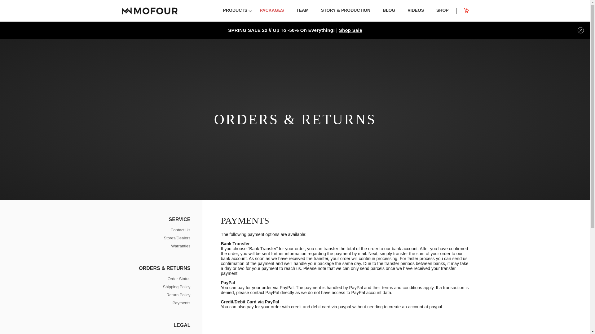  What do you see at coordinates (389, 14) in the screenshot?
I see `BLOG` at bounding box center [389, 14].